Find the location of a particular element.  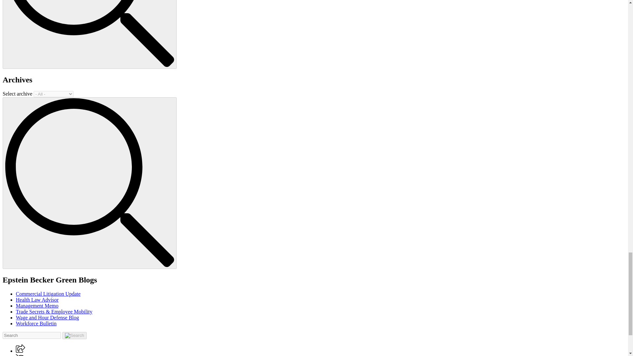

Share is located at coordinates (20, 351).